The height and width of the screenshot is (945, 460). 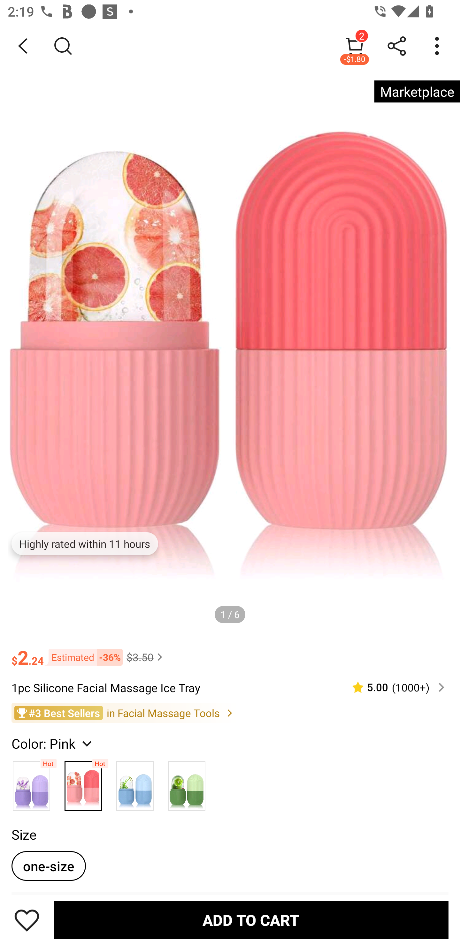 I want to click on Green, so click(x=187, y=783).